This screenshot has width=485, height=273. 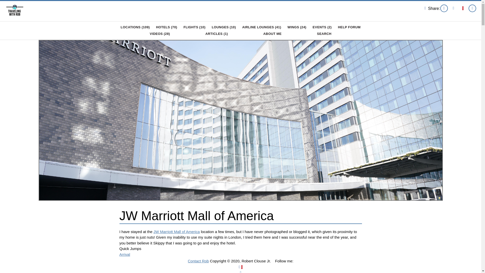 I want to click on HELP FORUM, so click(x=349, y=27).